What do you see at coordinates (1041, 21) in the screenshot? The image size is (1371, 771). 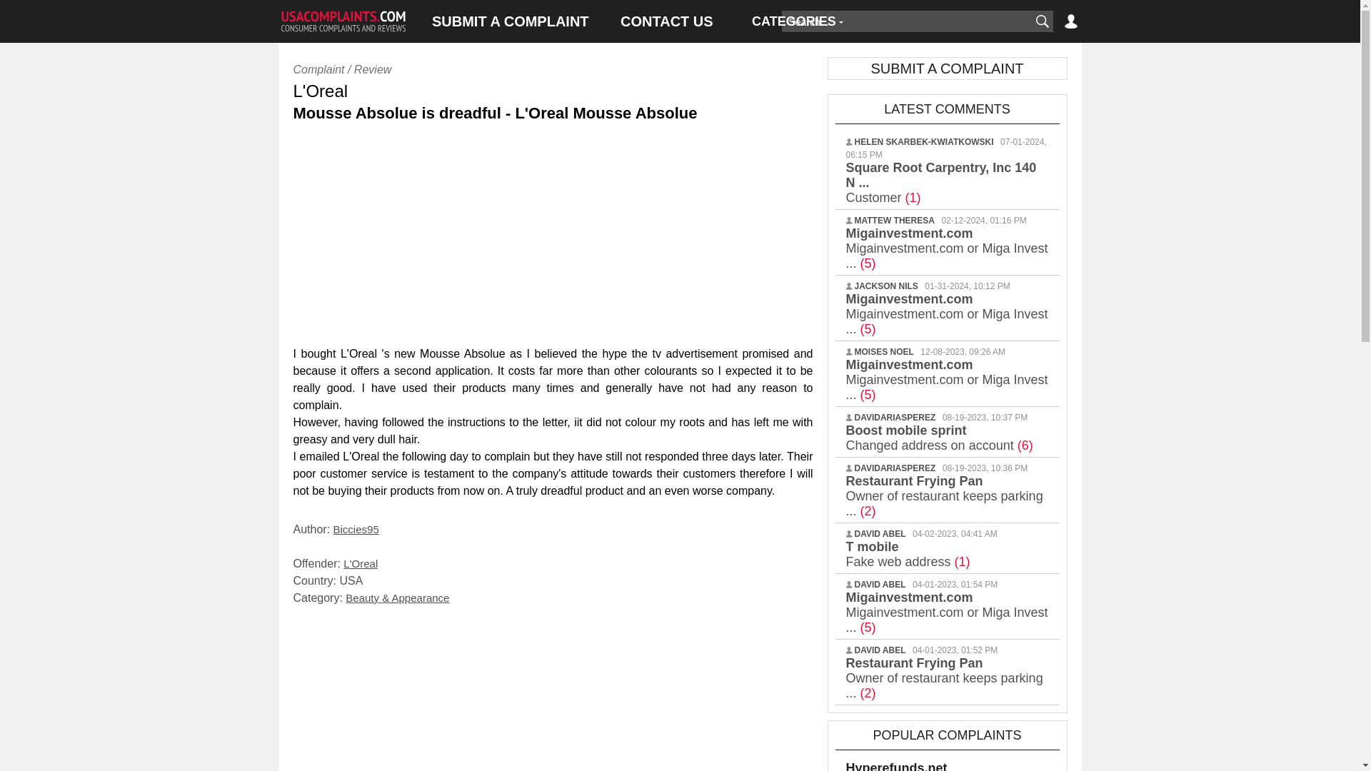 I see `Find` at bounding box center [1041, 21].